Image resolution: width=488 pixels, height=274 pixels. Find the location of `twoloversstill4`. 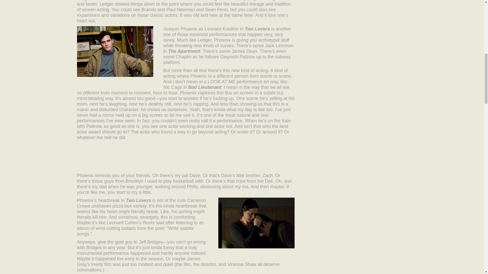

twoloversstill4 is located at coordinates (256, 223).